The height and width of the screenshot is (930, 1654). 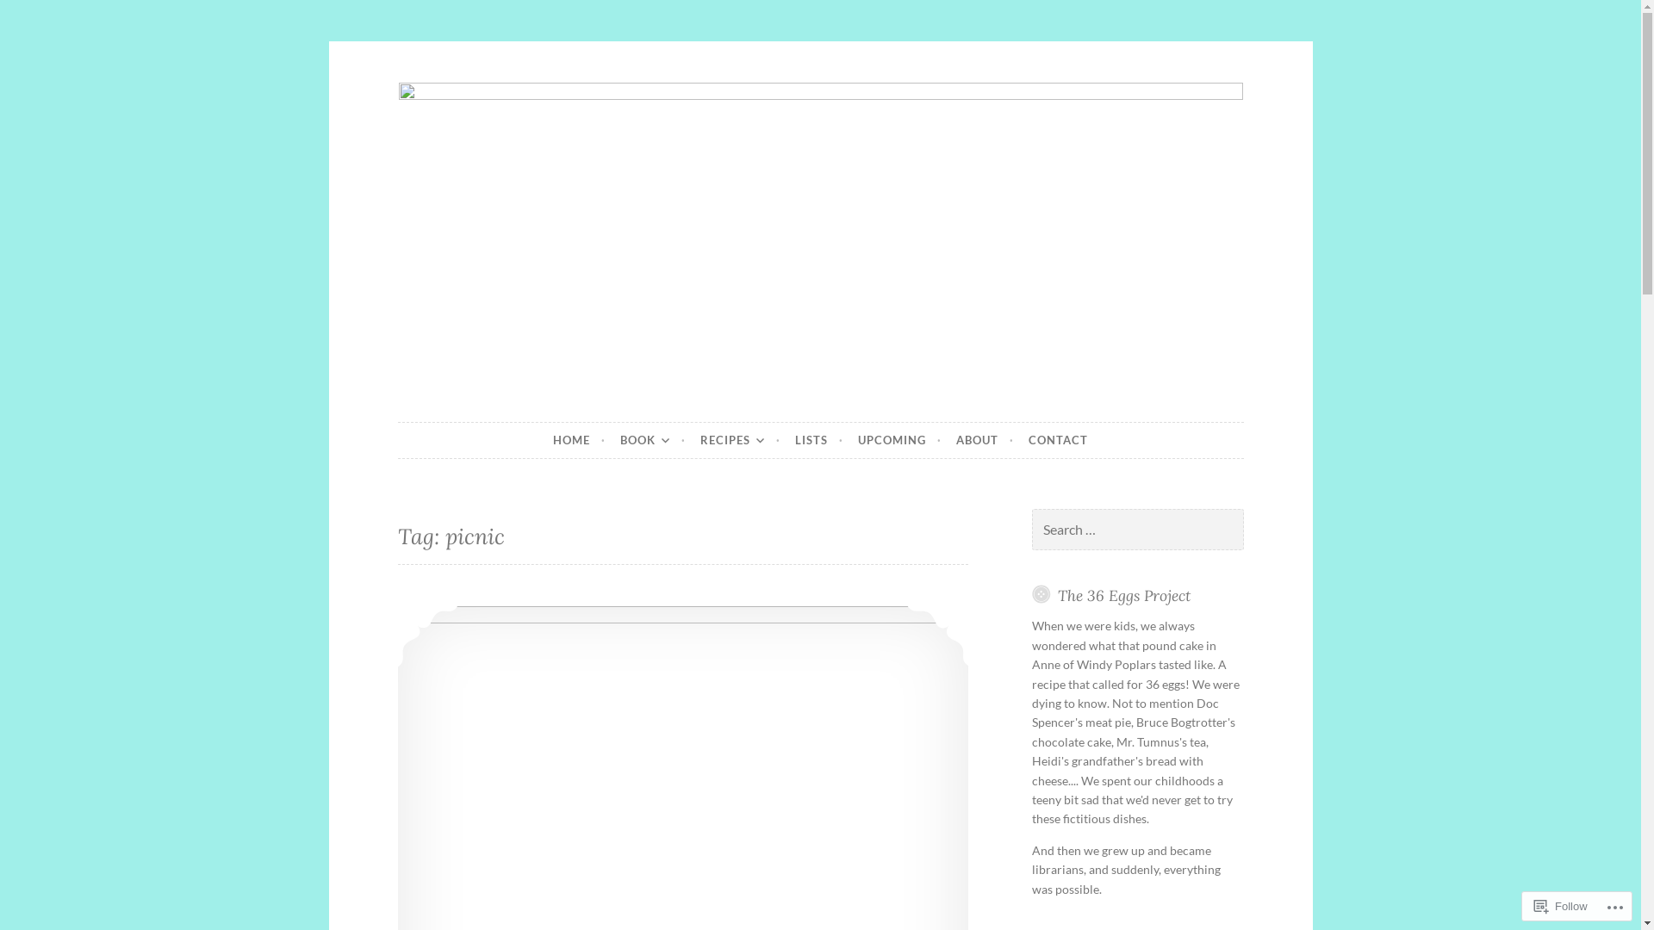 I want to click on Search, so click(x=36, y=15).